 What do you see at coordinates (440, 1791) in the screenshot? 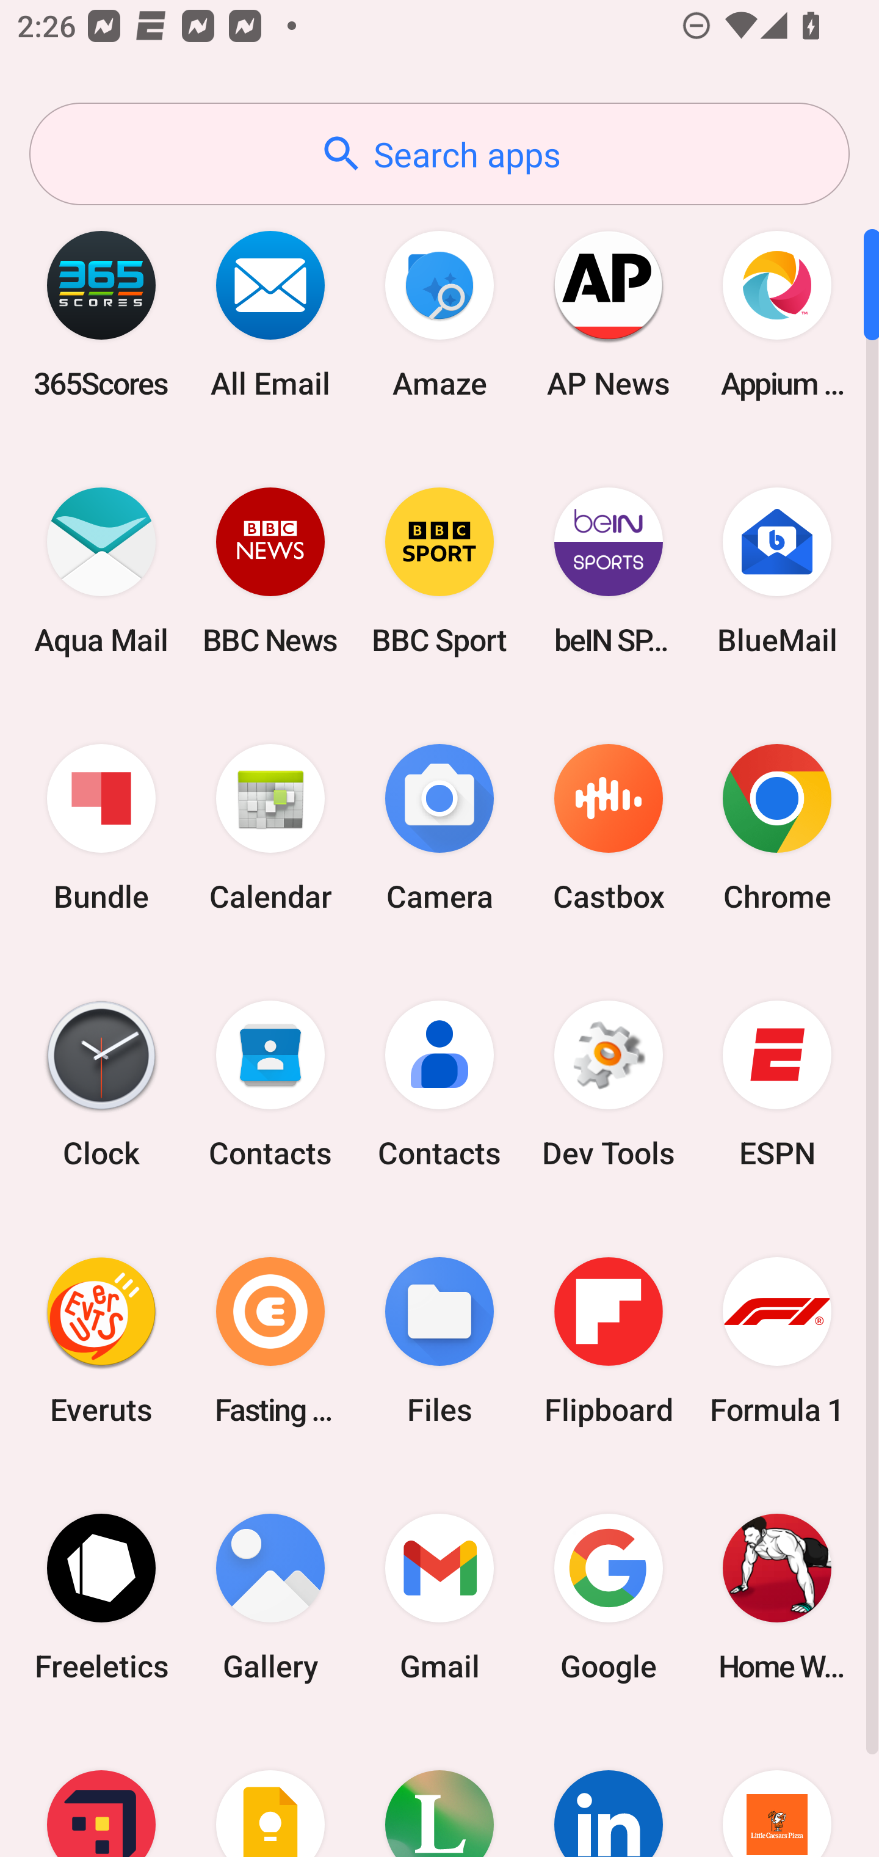
I see `Lifesum` at bounding box center [440, 1791].